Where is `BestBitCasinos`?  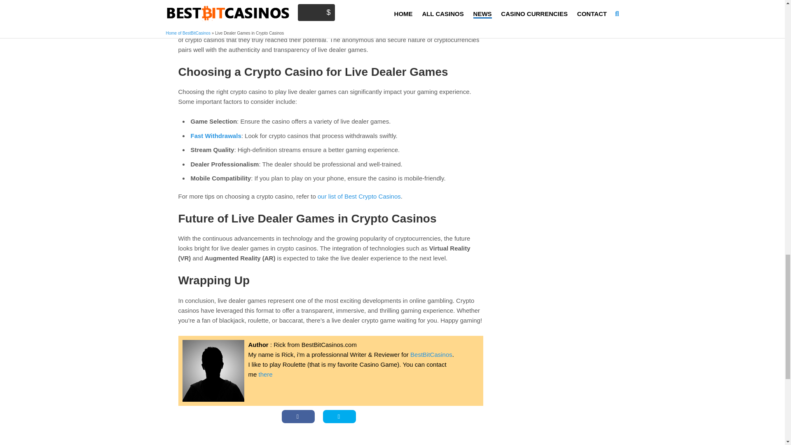 BestBitCasinos is located at coordinates (431, 354).